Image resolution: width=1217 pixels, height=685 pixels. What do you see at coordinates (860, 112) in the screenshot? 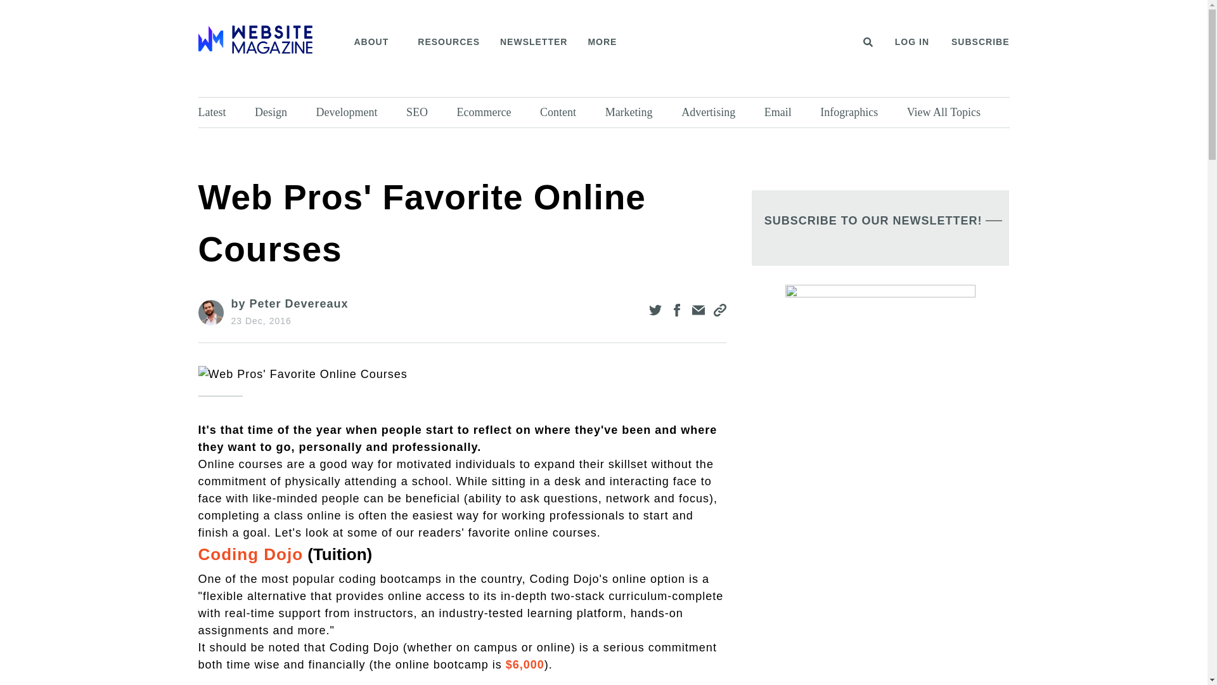
I see `Infographics` at bounding box center [860, 112].